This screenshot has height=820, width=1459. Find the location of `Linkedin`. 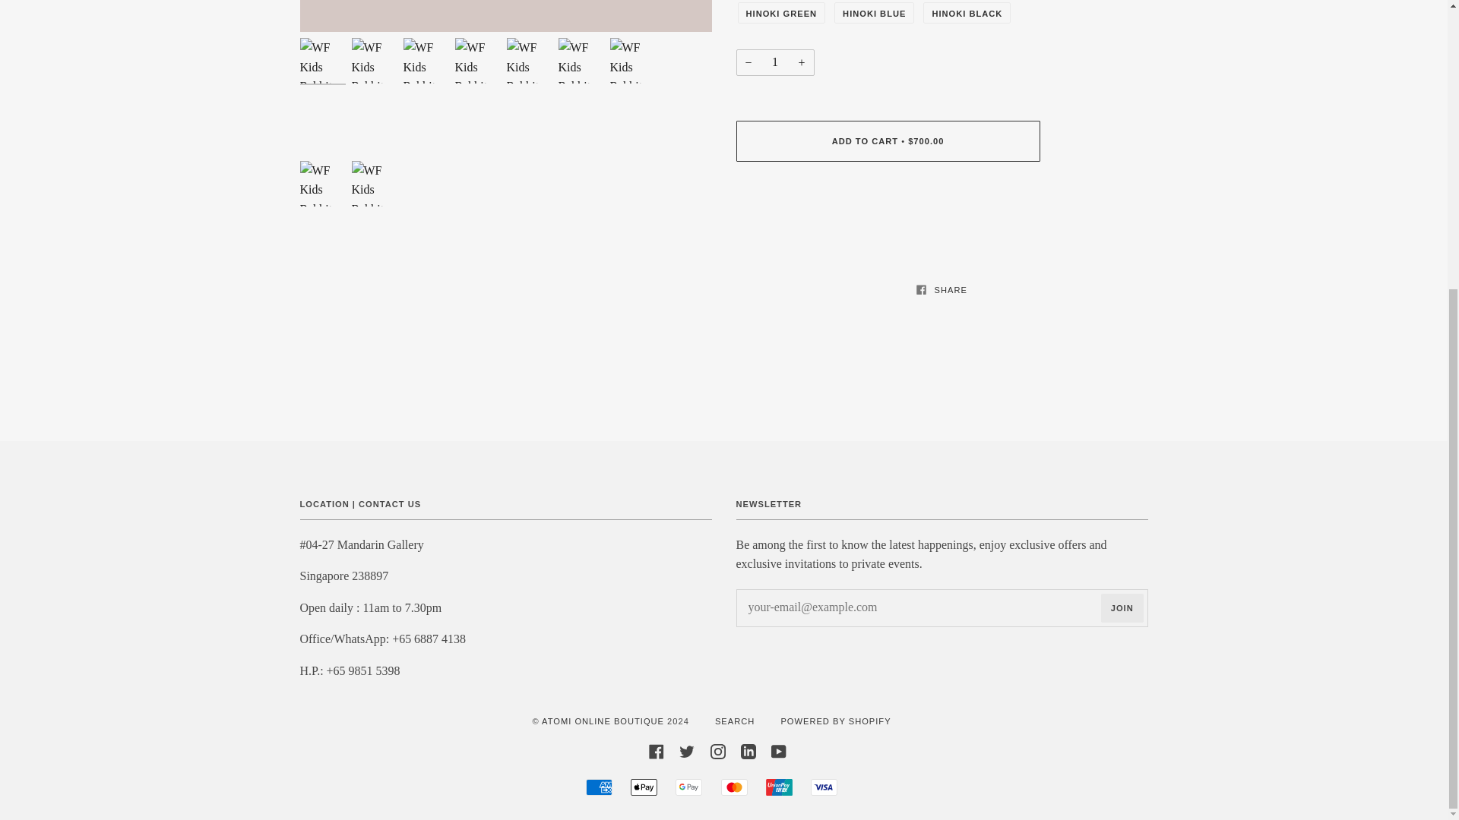

Linkedin is located at coordinates (748, 750).